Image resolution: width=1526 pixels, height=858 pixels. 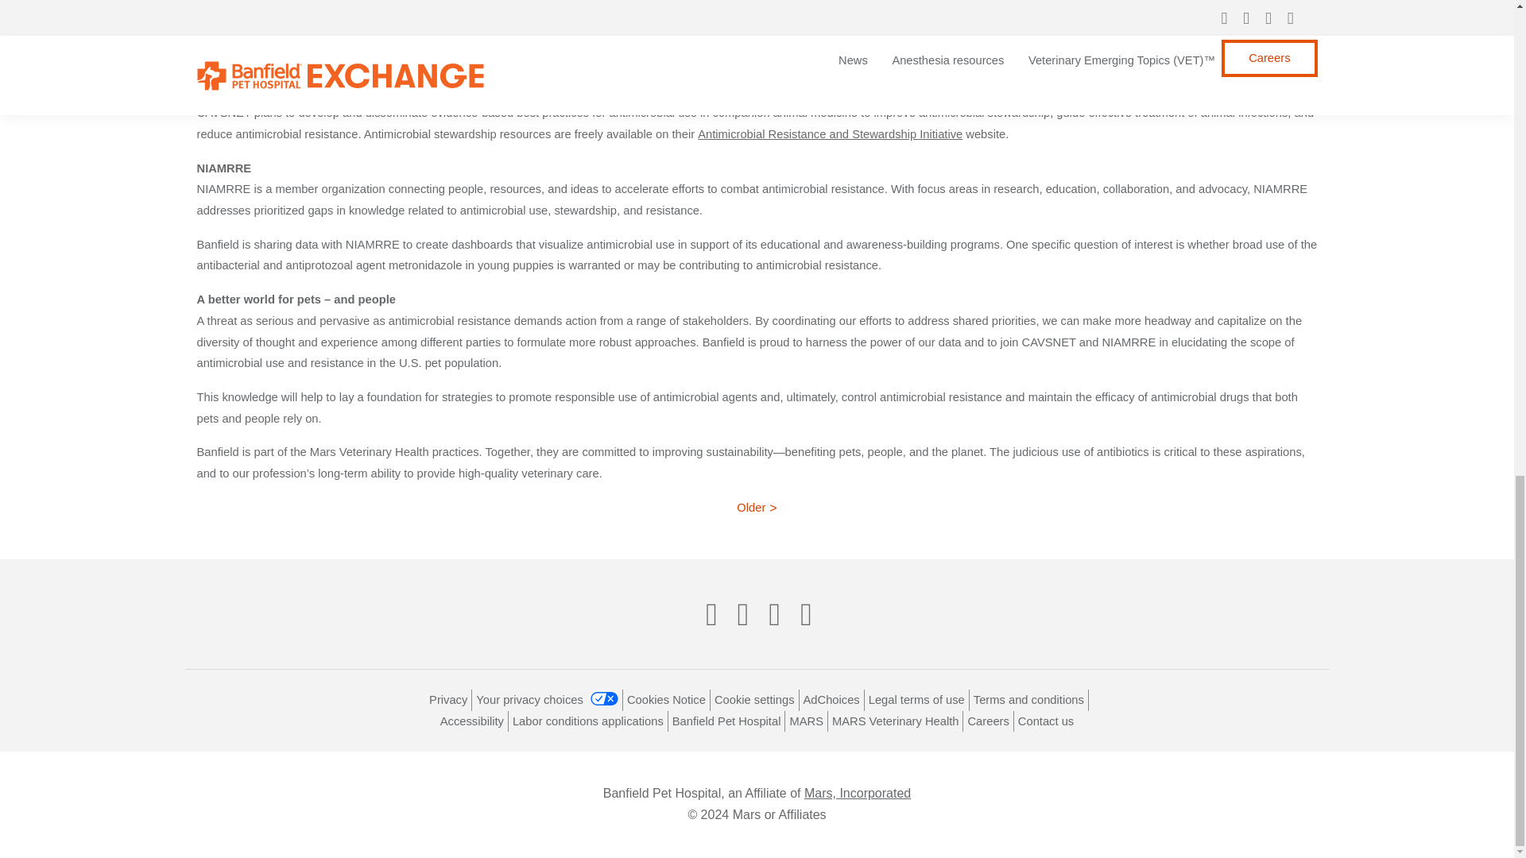 What do you see at coordinates (472, 721) in the screenshot?
I see `Accessibility` at bounding box center [472, 721].